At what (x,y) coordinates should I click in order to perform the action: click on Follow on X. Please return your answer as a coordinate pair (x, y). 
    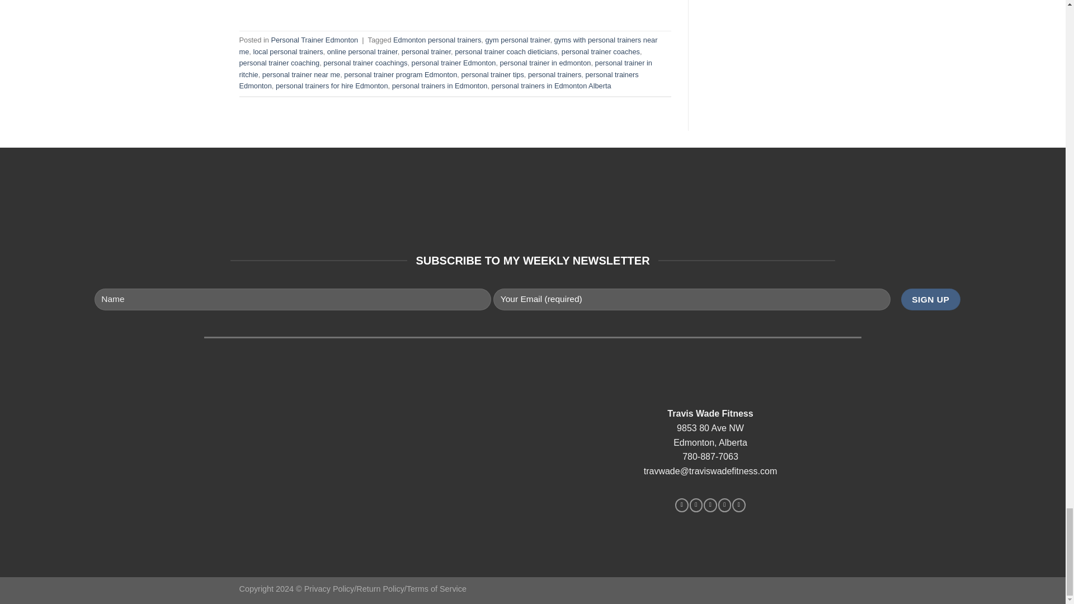
    Looking at the image, I should click on (725, 504).